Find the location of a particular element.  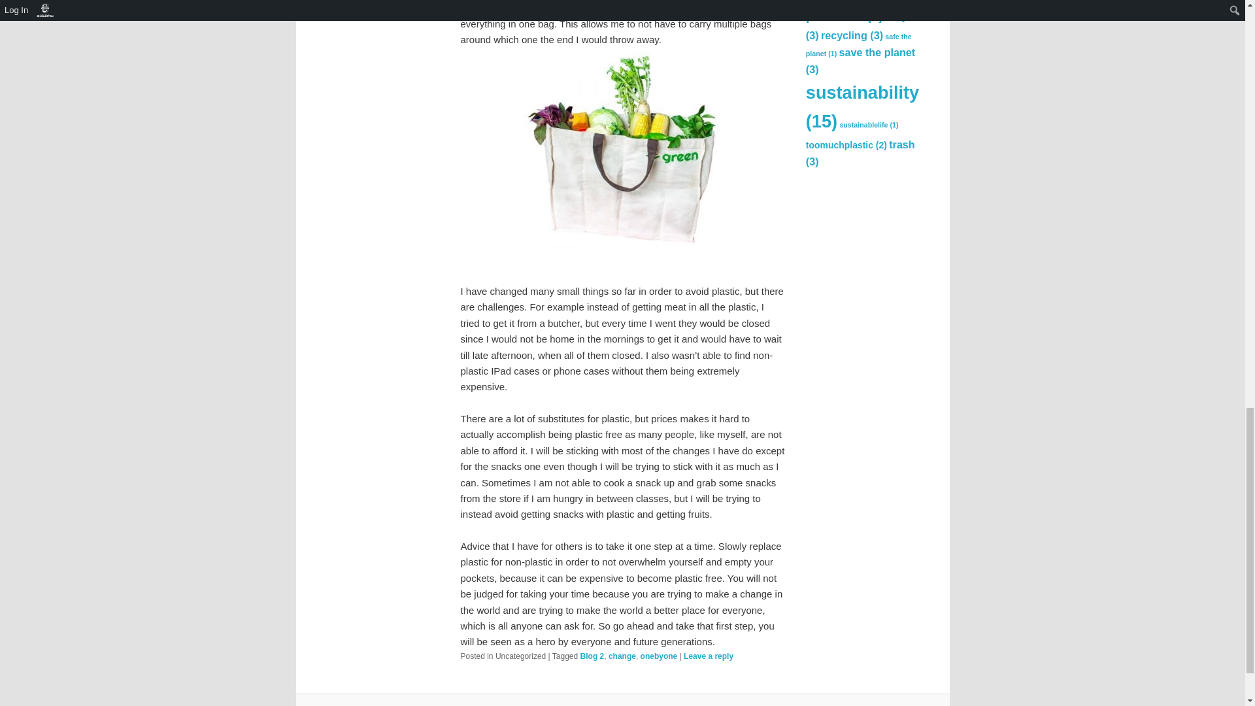

onebyone is located at coordinates (659, 656).